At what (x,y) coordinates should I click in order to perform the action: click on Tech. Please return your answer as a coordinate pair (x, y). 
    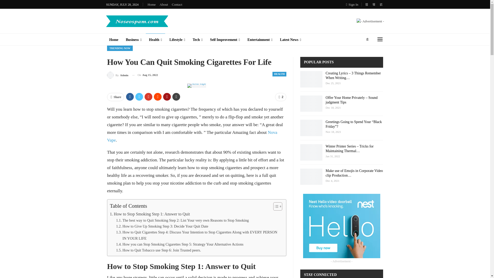
    Looking at the image, I should click on (198, 40).